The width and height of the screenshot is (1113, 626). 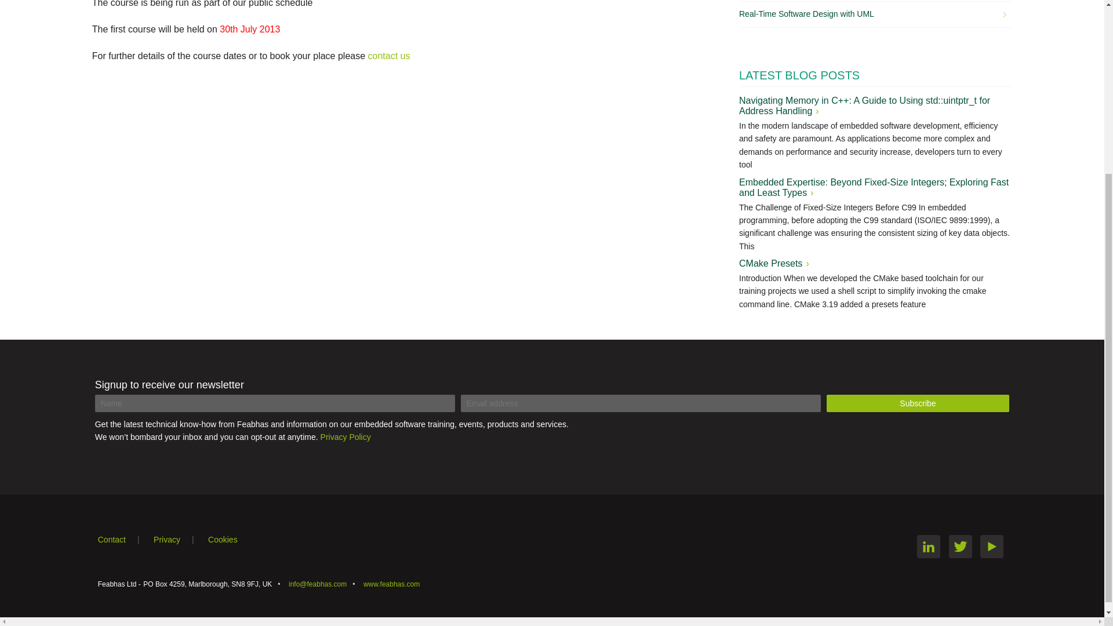 What do you see at coordinates (872, 14) in the screenshot?
I see `Real-Time Software Design with UML` at bounding box center [872, 14].